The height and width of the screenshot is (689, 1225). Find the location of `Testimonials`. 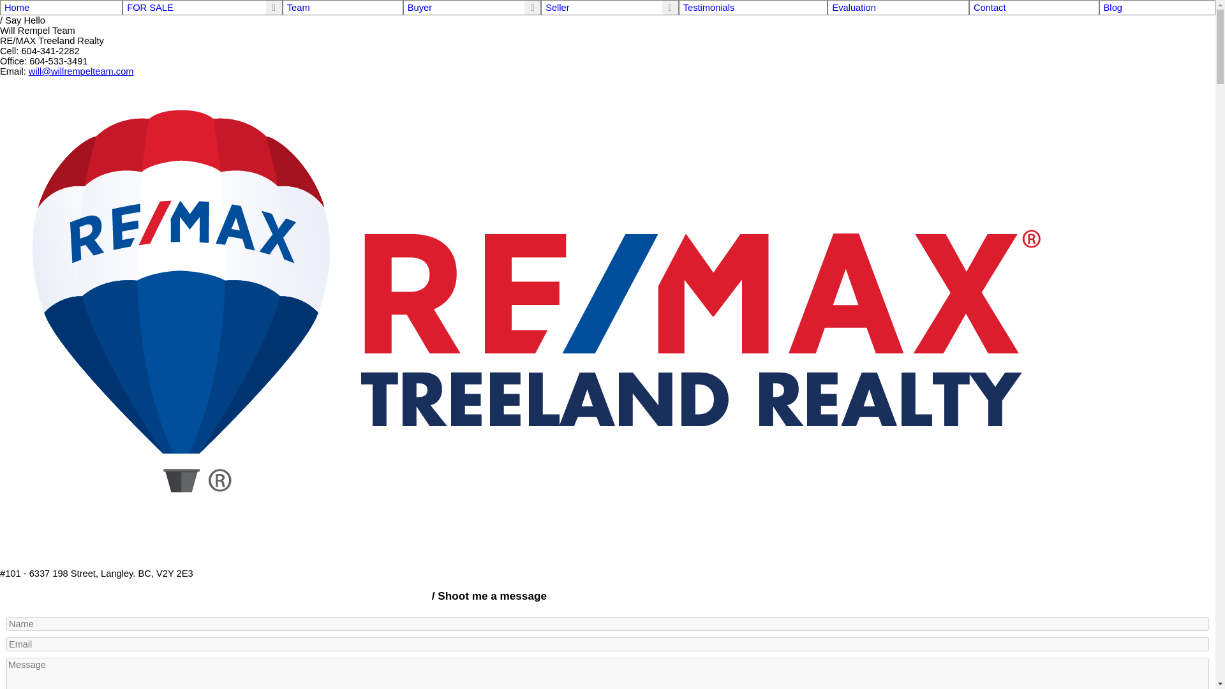

Testimonials is located at coordinates (753, 8).